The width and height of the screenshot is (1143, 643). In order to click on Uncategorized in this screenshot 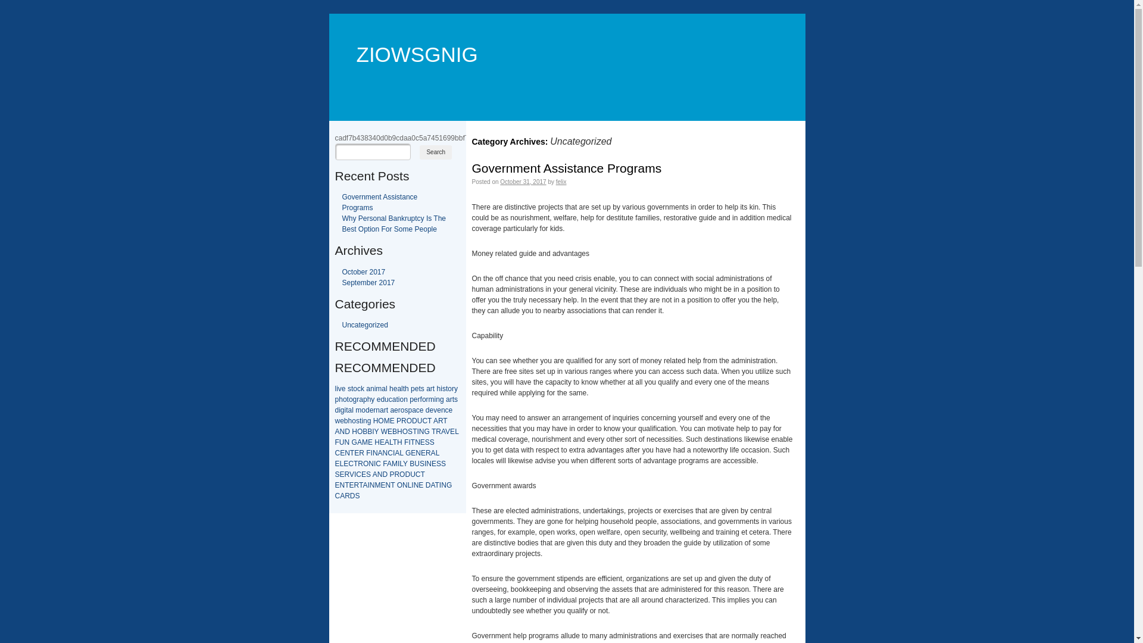, I will do `click(364, 325)`.